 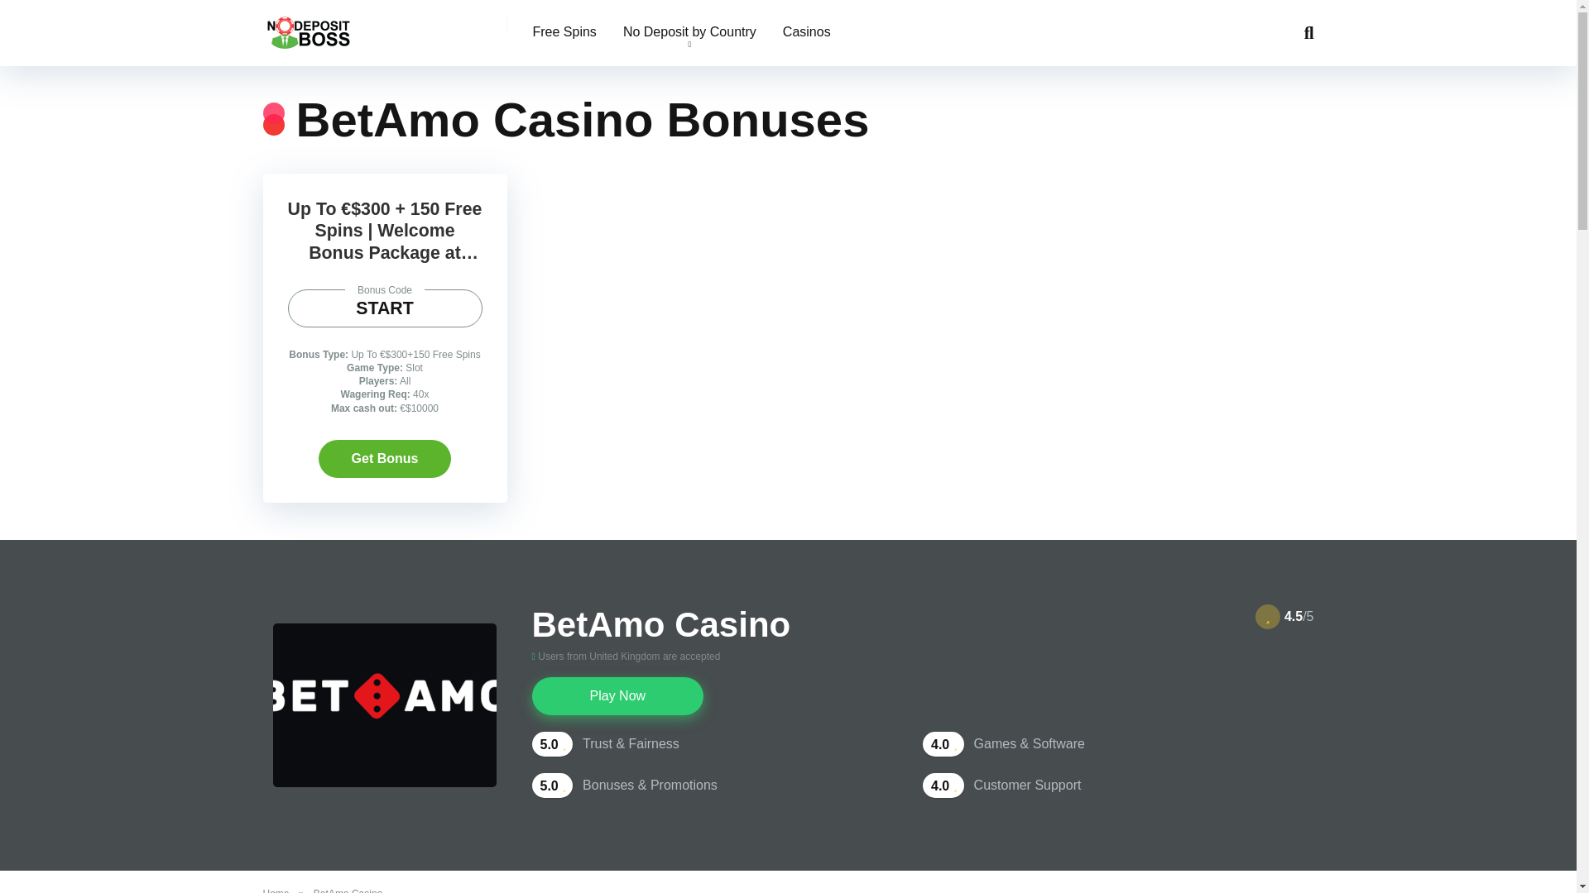 I want to click on No Deposit by Country, so click(x=689, y=33).